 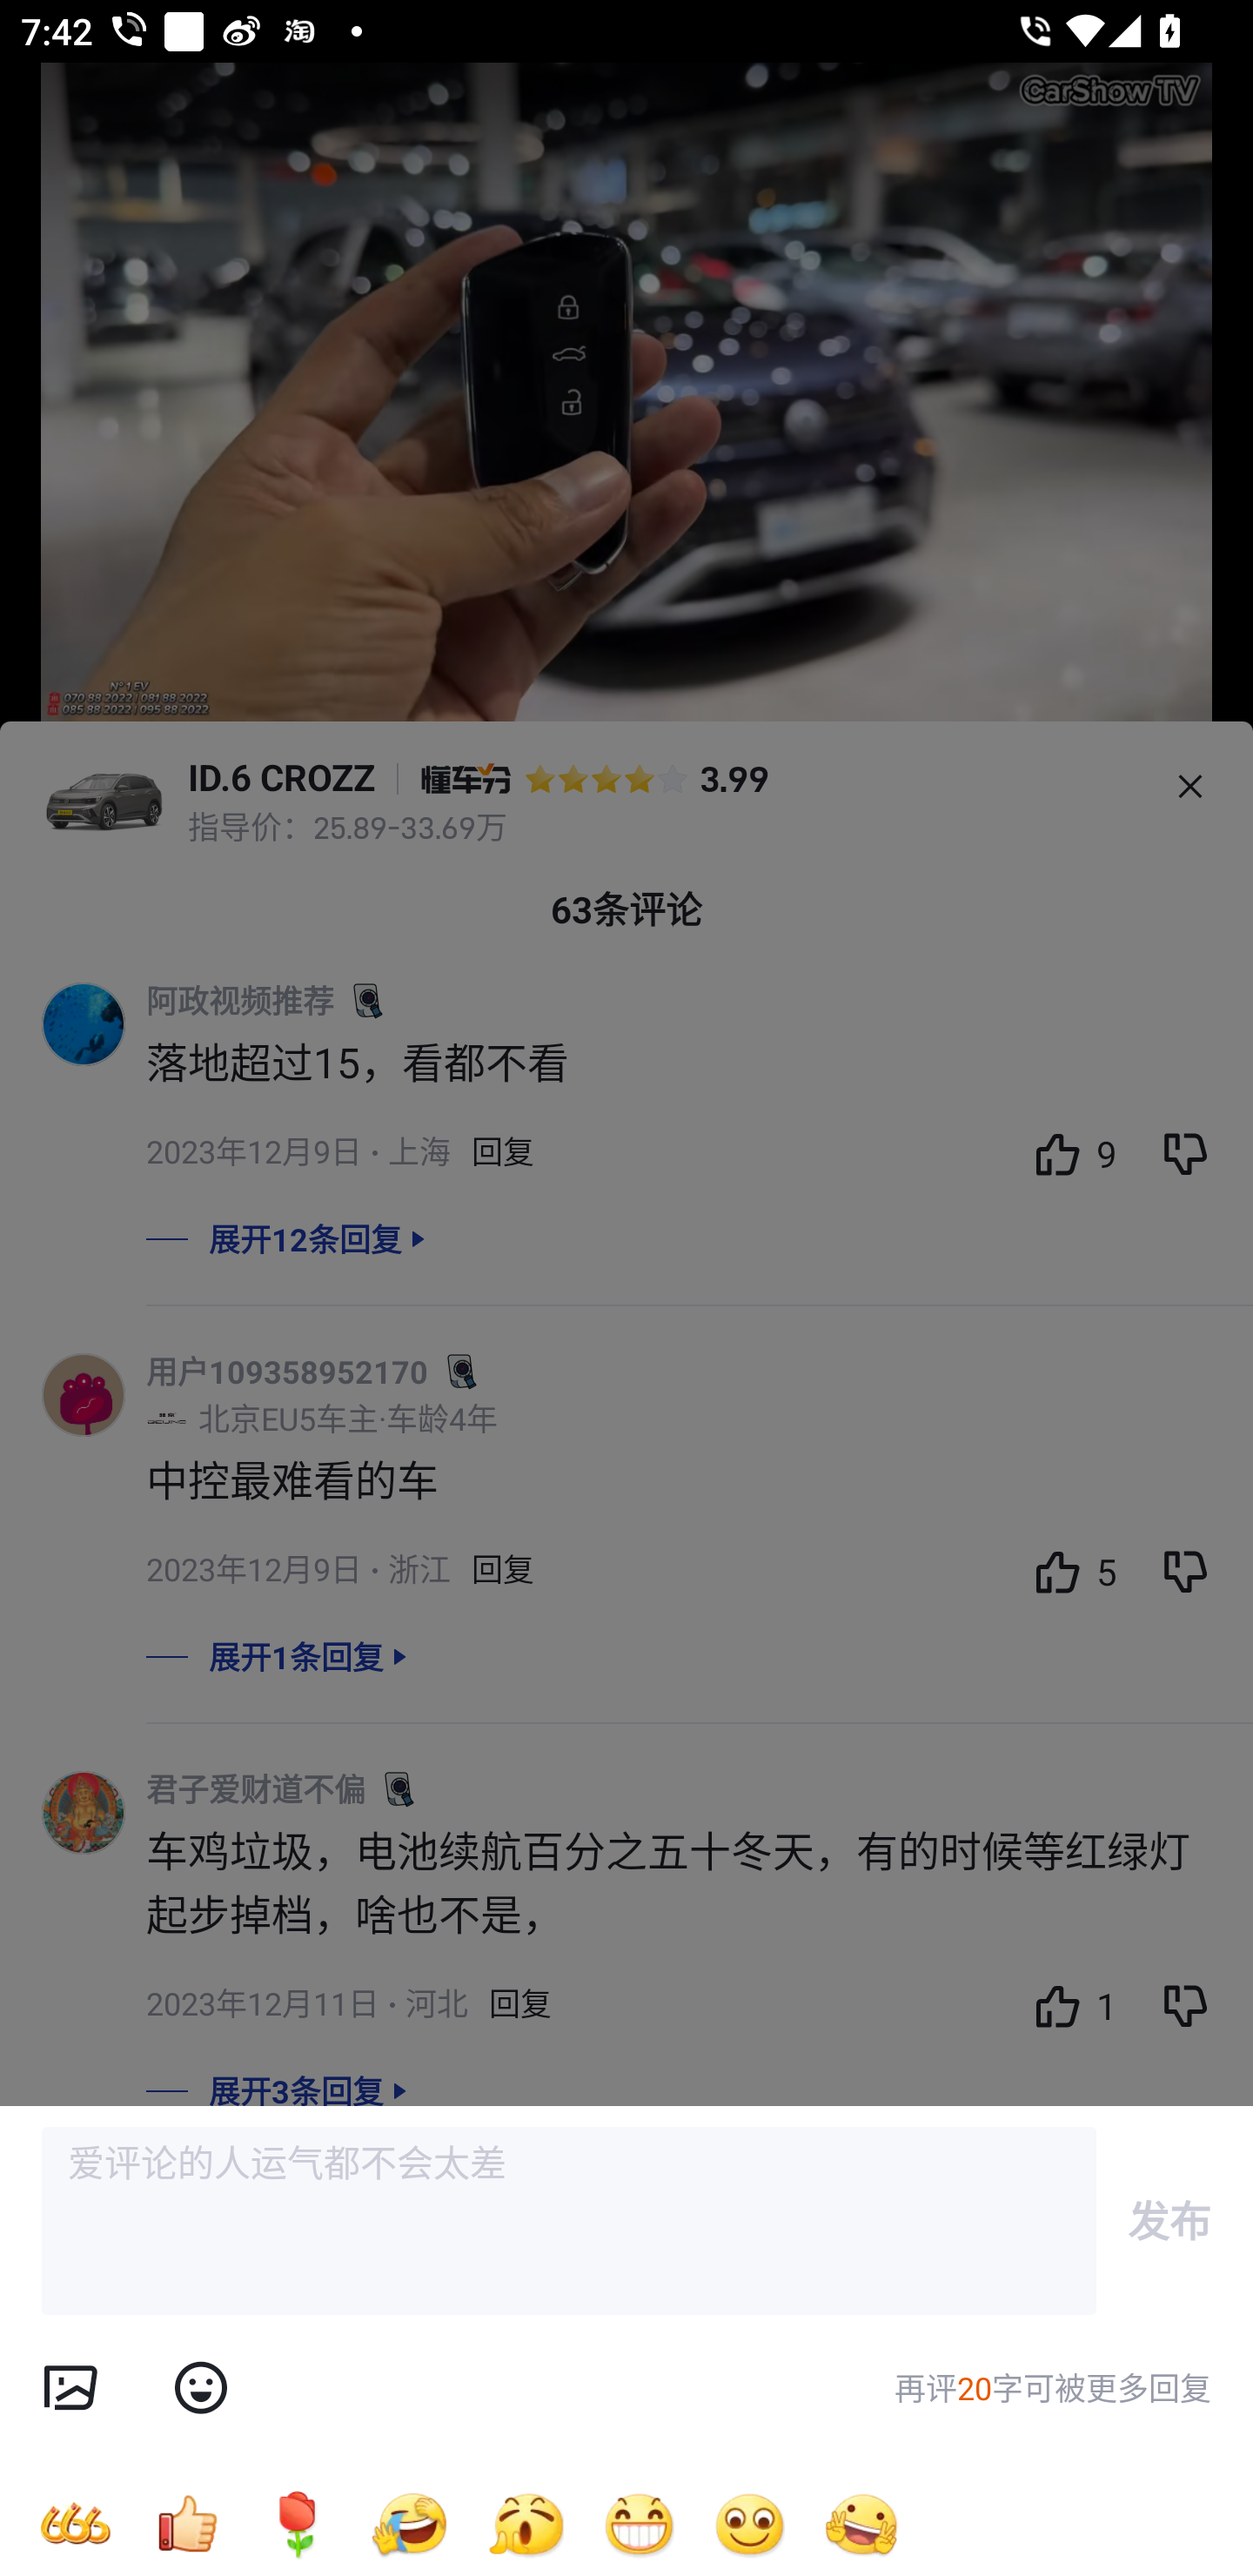 What do you see at coordinates (298, 2523) in the screenshot?
I see `[玫瑰]` at bounding box center [298, 2523].